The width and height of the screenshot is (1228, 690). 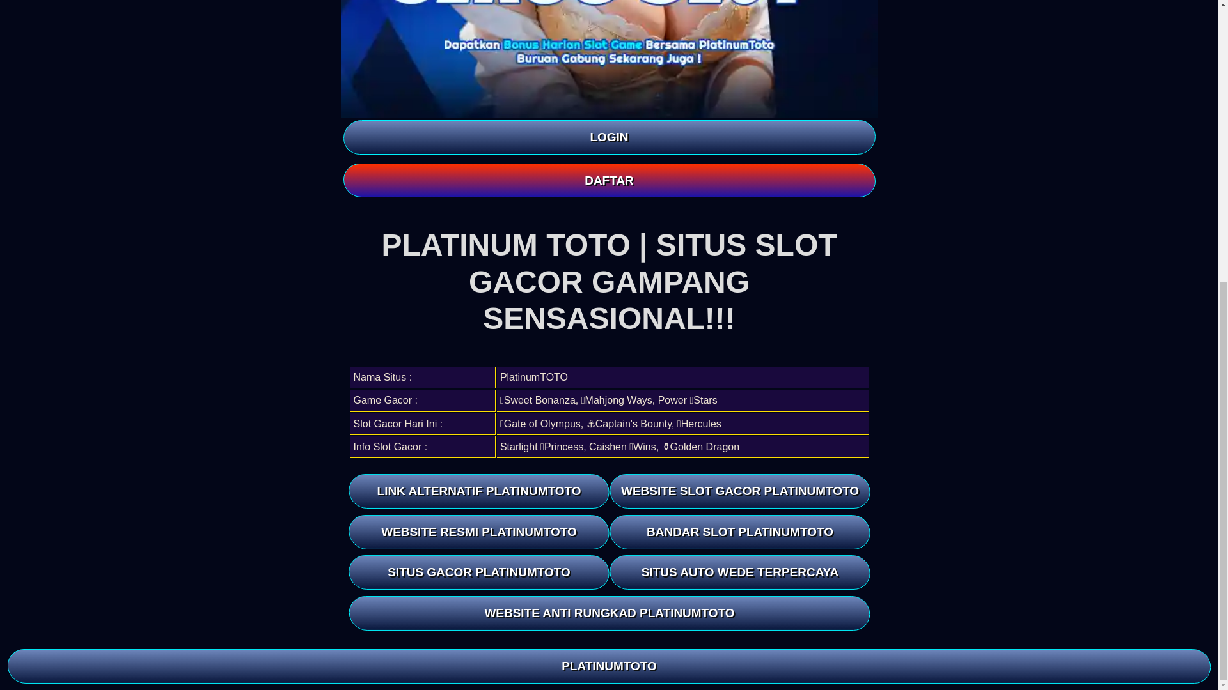 I want to click on LOGIN, so click(x=608, y=137).